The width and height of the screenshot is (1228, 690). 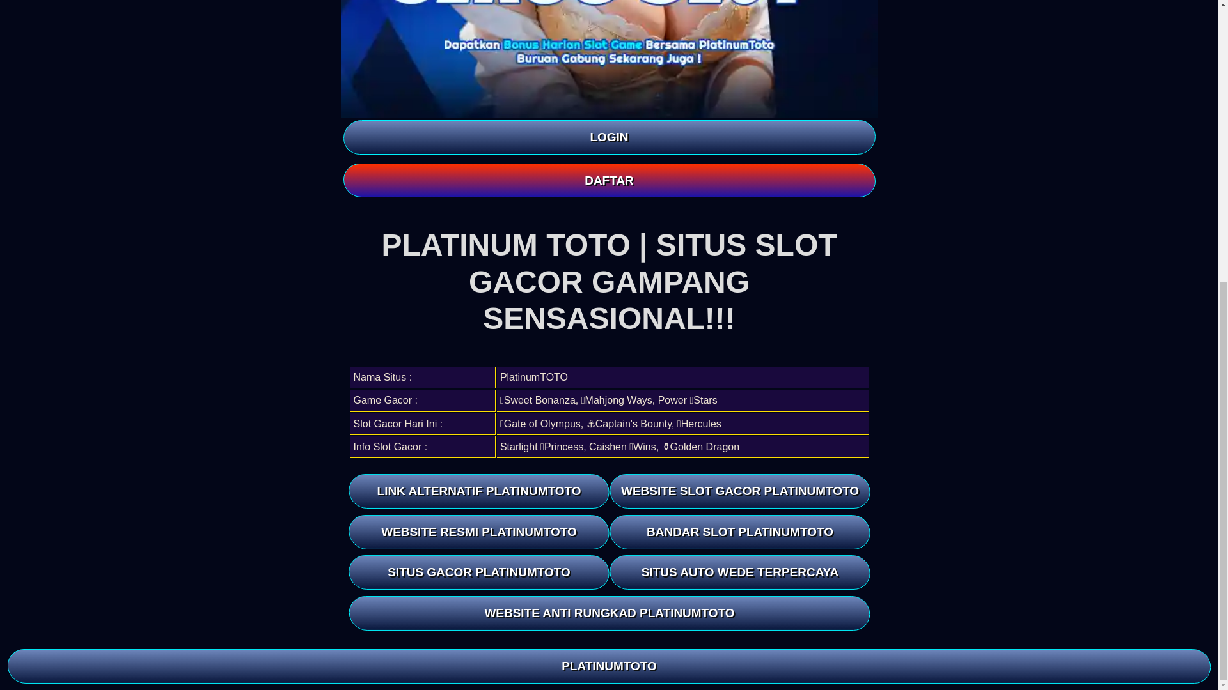 I want to click on LOGIN, so click(x=608, y=137).